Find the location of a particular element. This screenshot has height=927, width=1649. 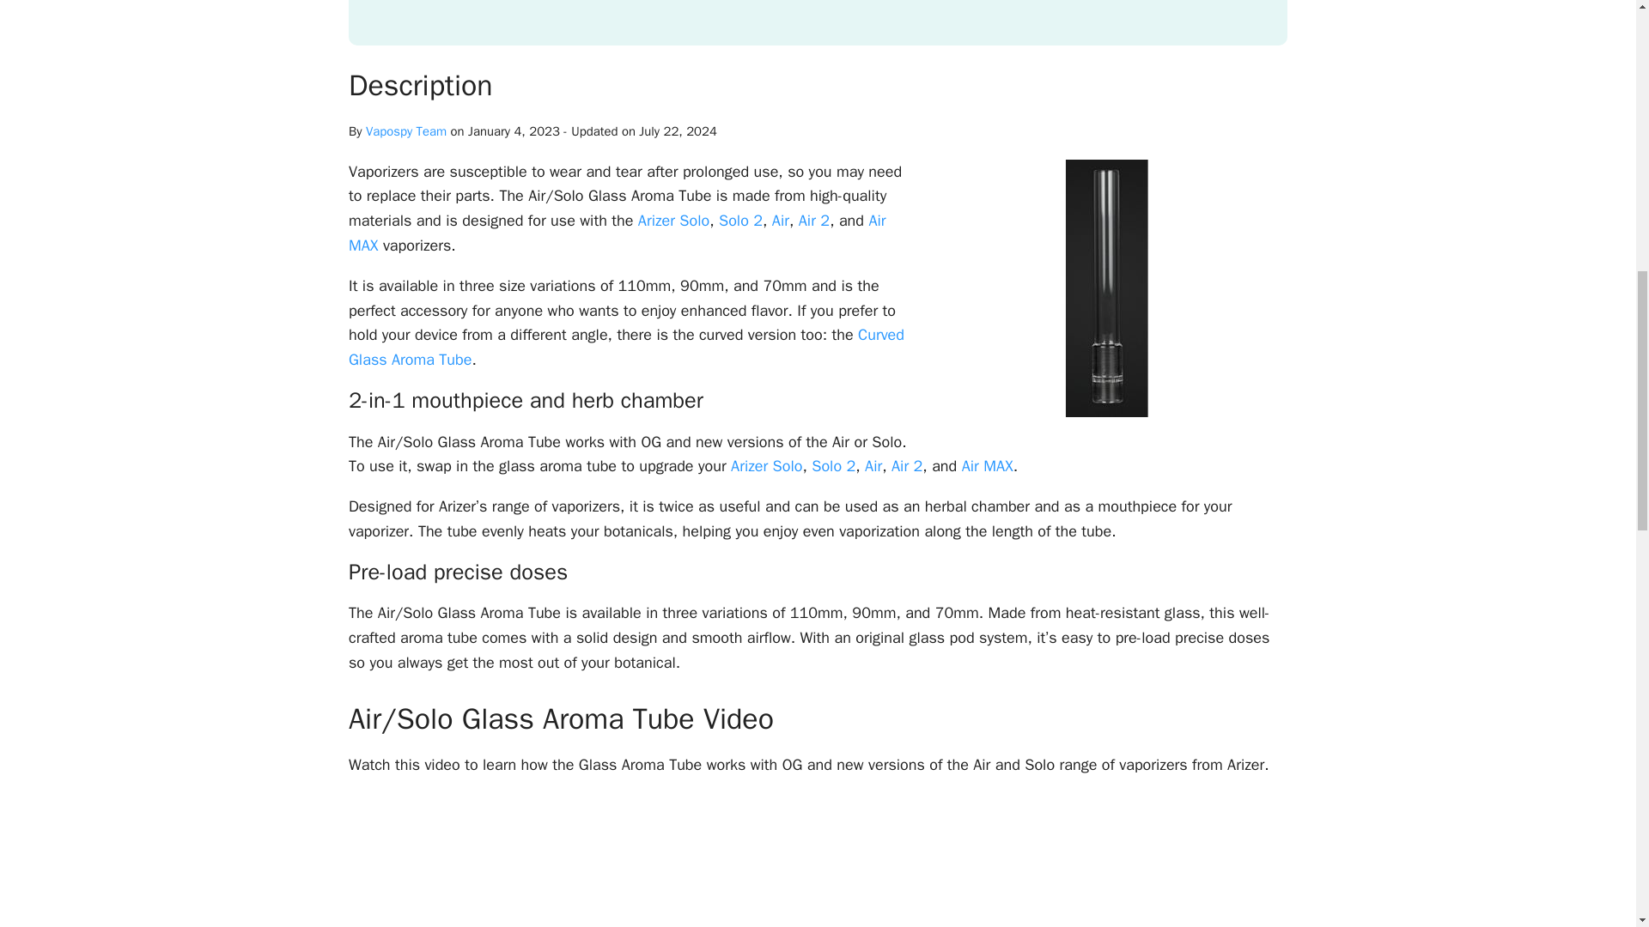

Air is located at coordinates (780, 220).